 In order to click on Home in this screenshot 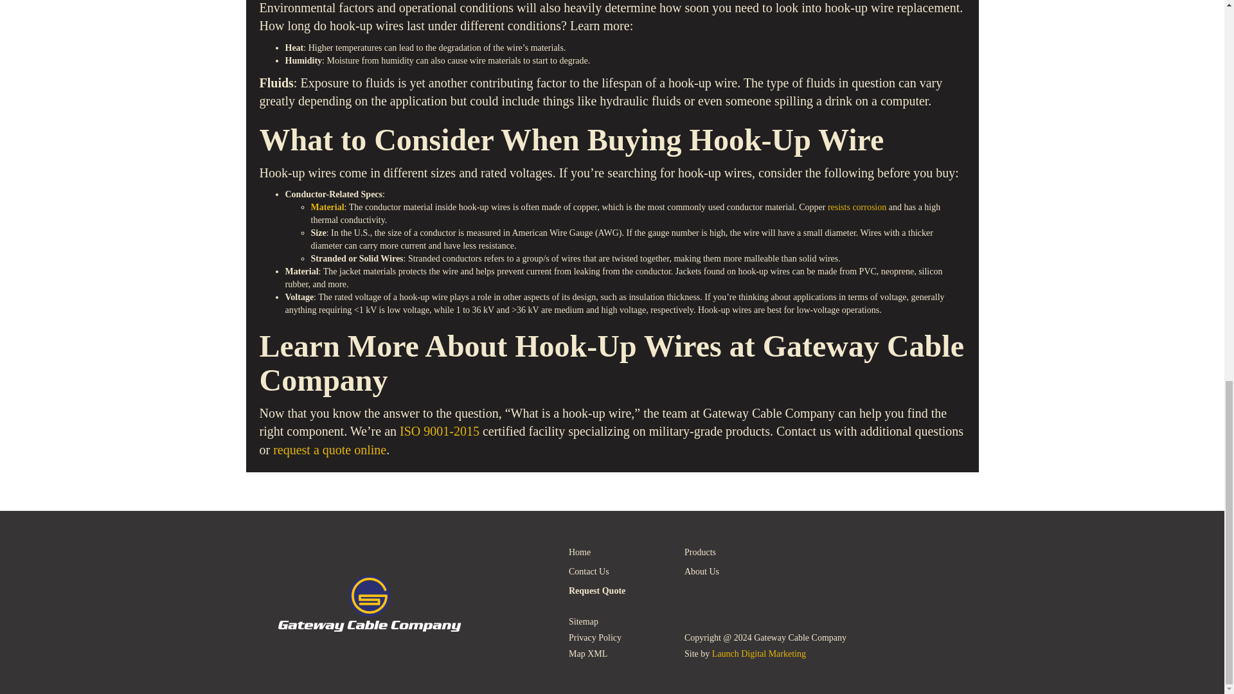, I will do `click(617, 552)`.